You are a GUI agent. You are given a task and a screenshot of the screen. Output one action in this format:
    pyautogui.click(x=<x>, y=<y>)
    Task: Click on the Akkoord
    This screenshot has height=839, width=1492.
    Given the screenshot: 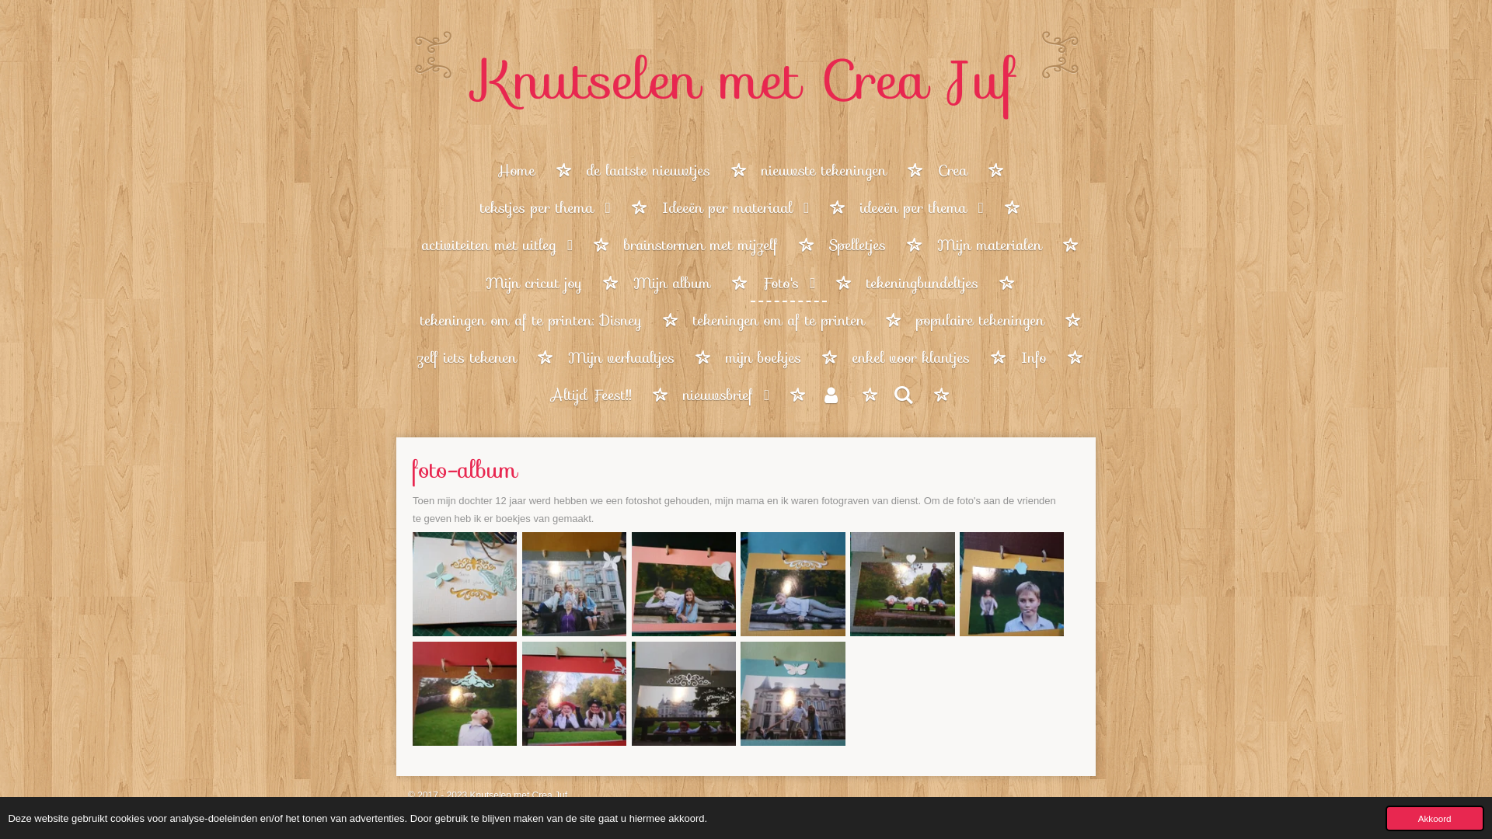 What is the action you would take?
    pyautogui.click(x=1434, y=819)
    